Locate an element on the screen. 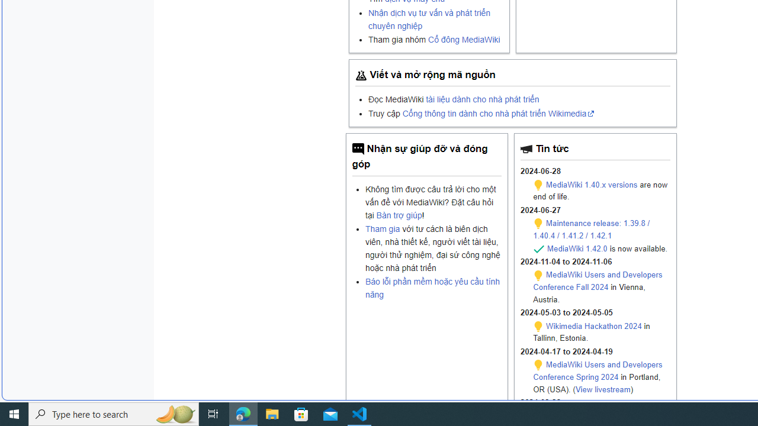 The height and width of the screenshot is (426, 758). Maintenance release: 1.39.8 / 1.40.4 / 1.41.2 / 1.42.1 is located at coordinates (591, 229).